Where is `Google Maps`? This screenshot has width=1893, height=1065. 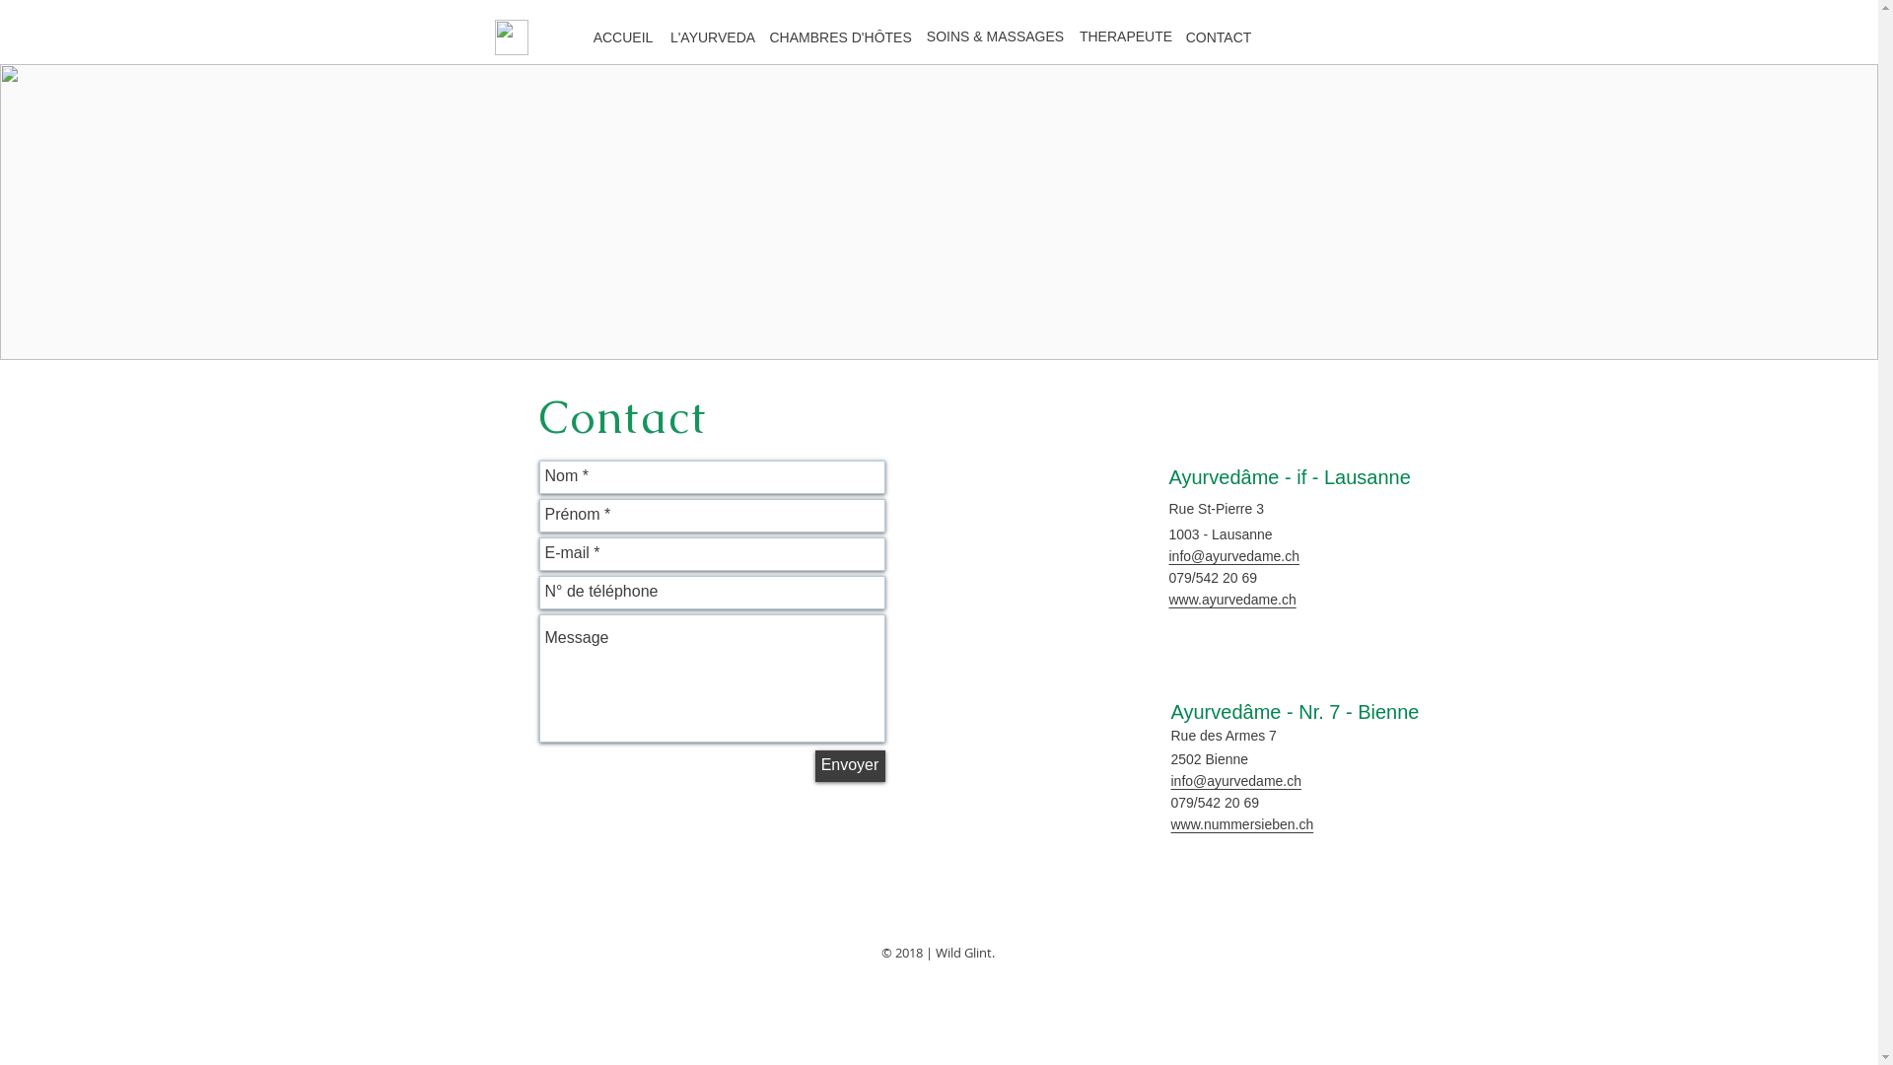 Google Maps is located at coordinates (1029, 555).